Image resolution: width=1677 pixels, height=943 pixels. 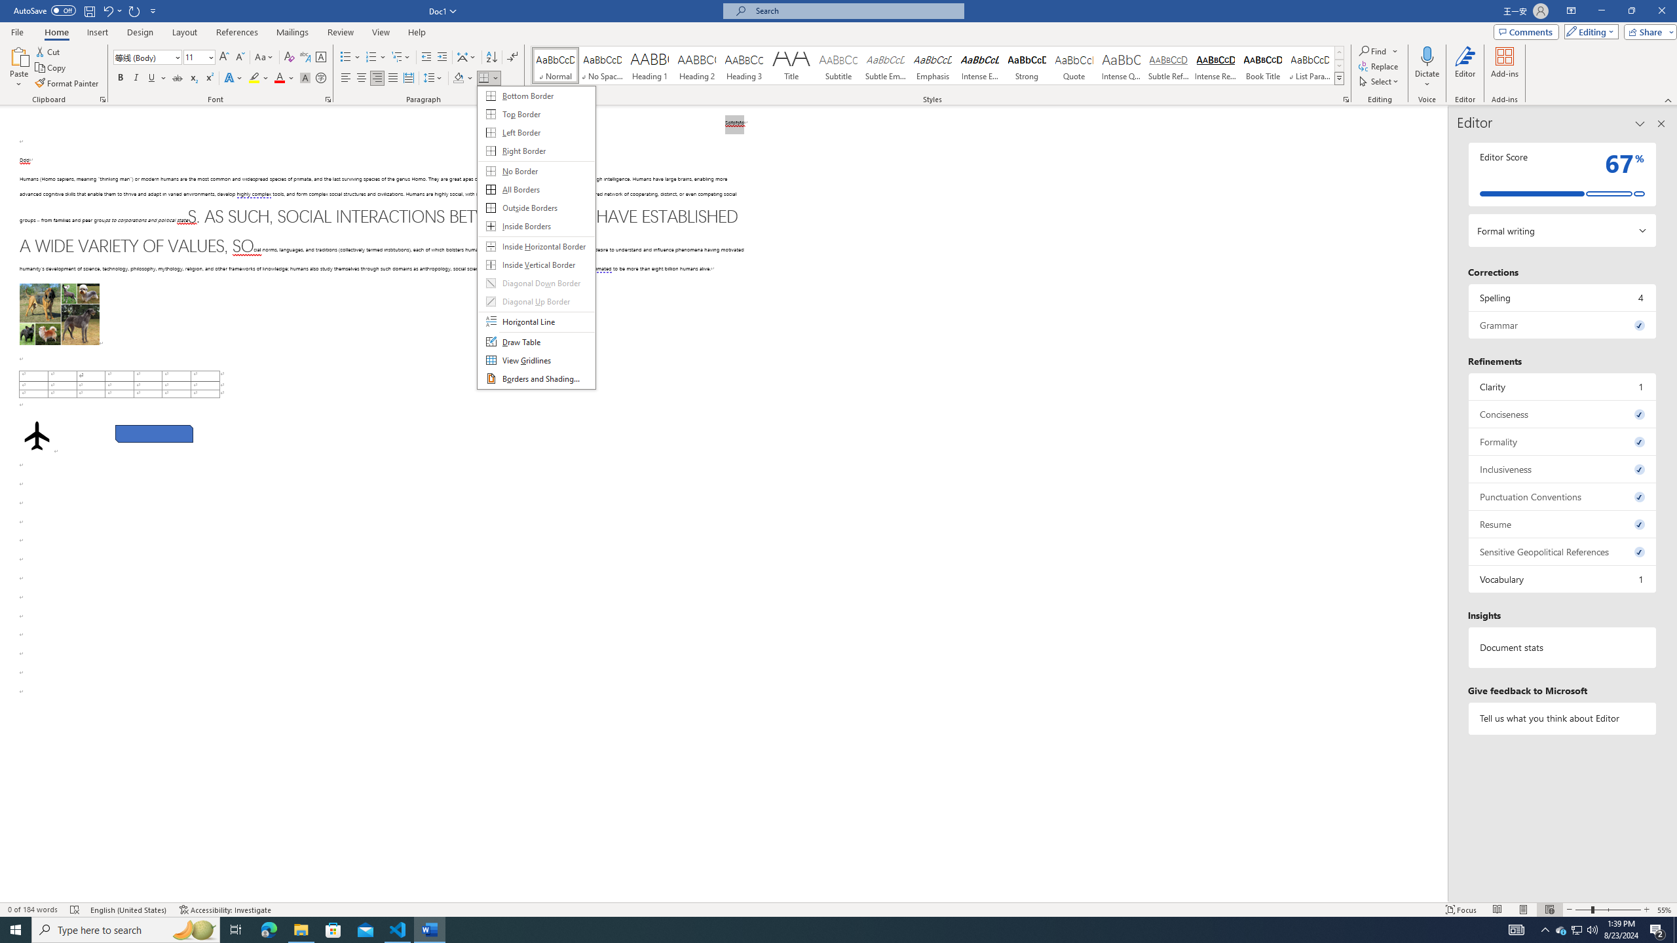 What do you see at coordinates (52, 68) in the screenshot?
I see `Copy` at bounding box center [52, 68].